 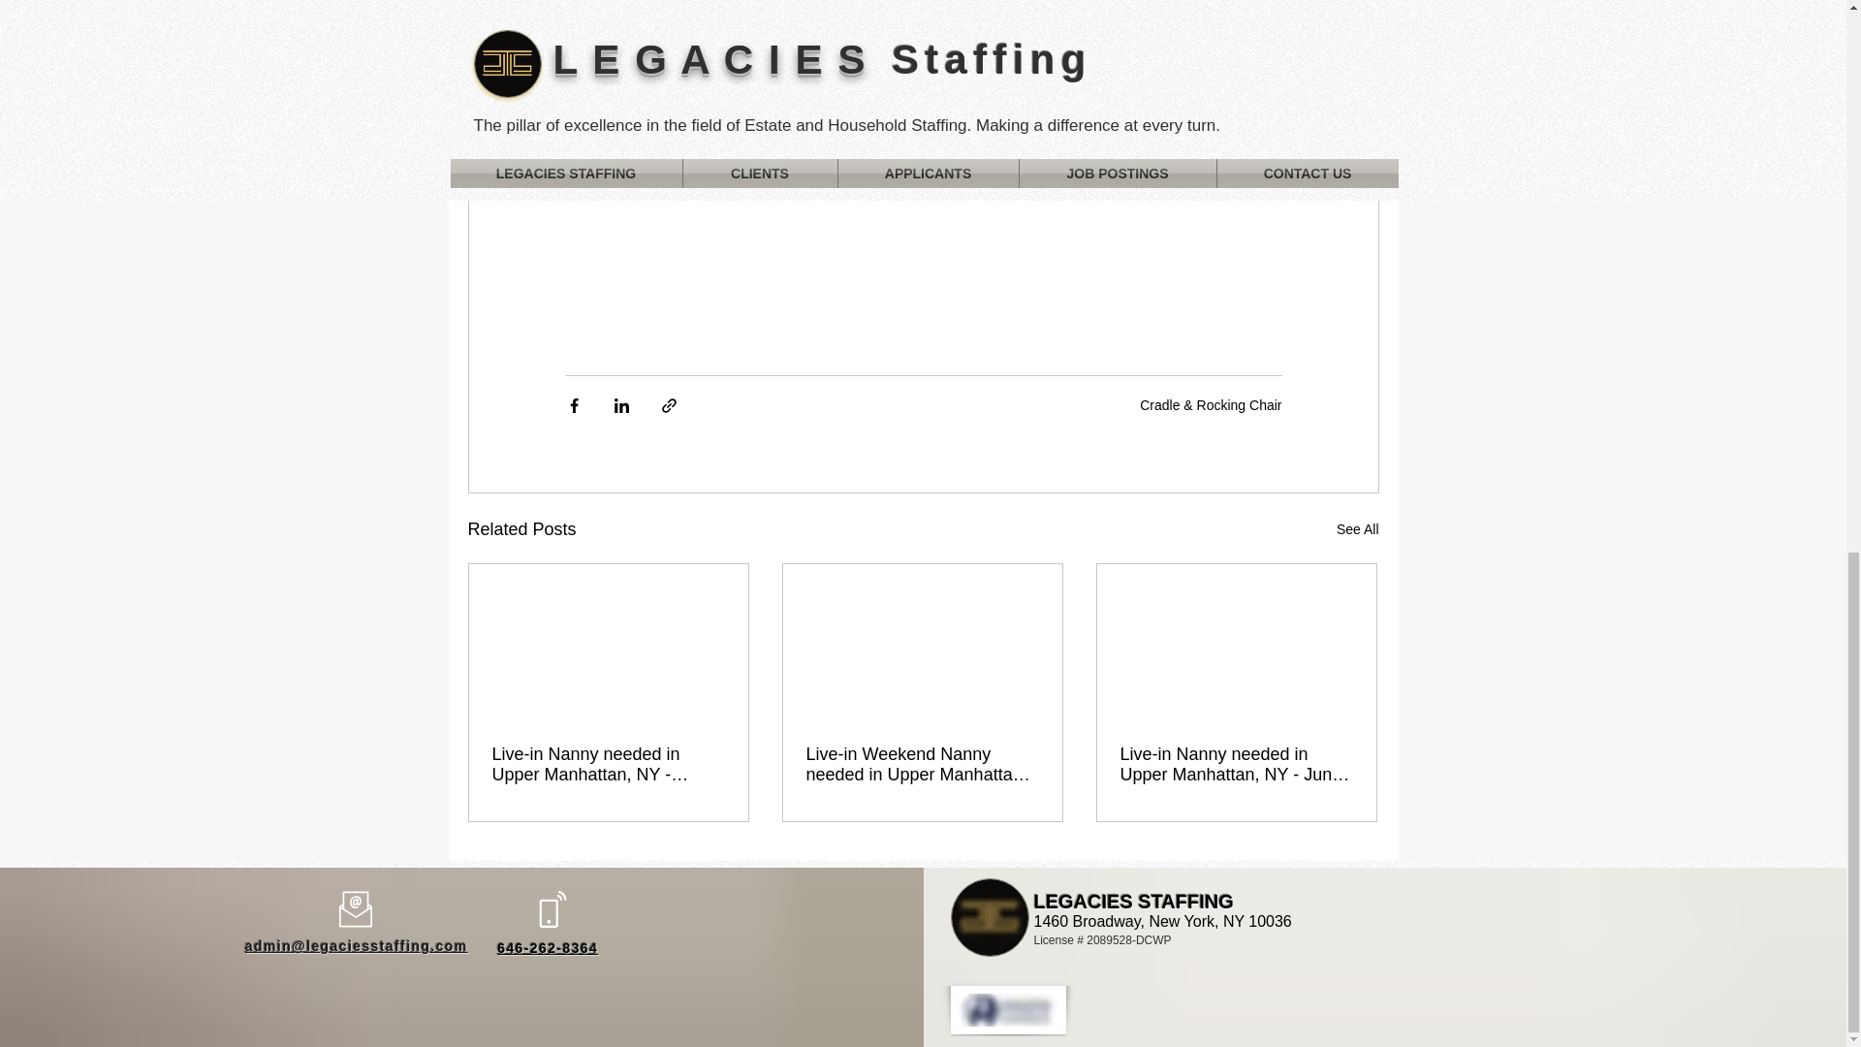 I want to click on 646-262-8364, so click(x=547, y=948).